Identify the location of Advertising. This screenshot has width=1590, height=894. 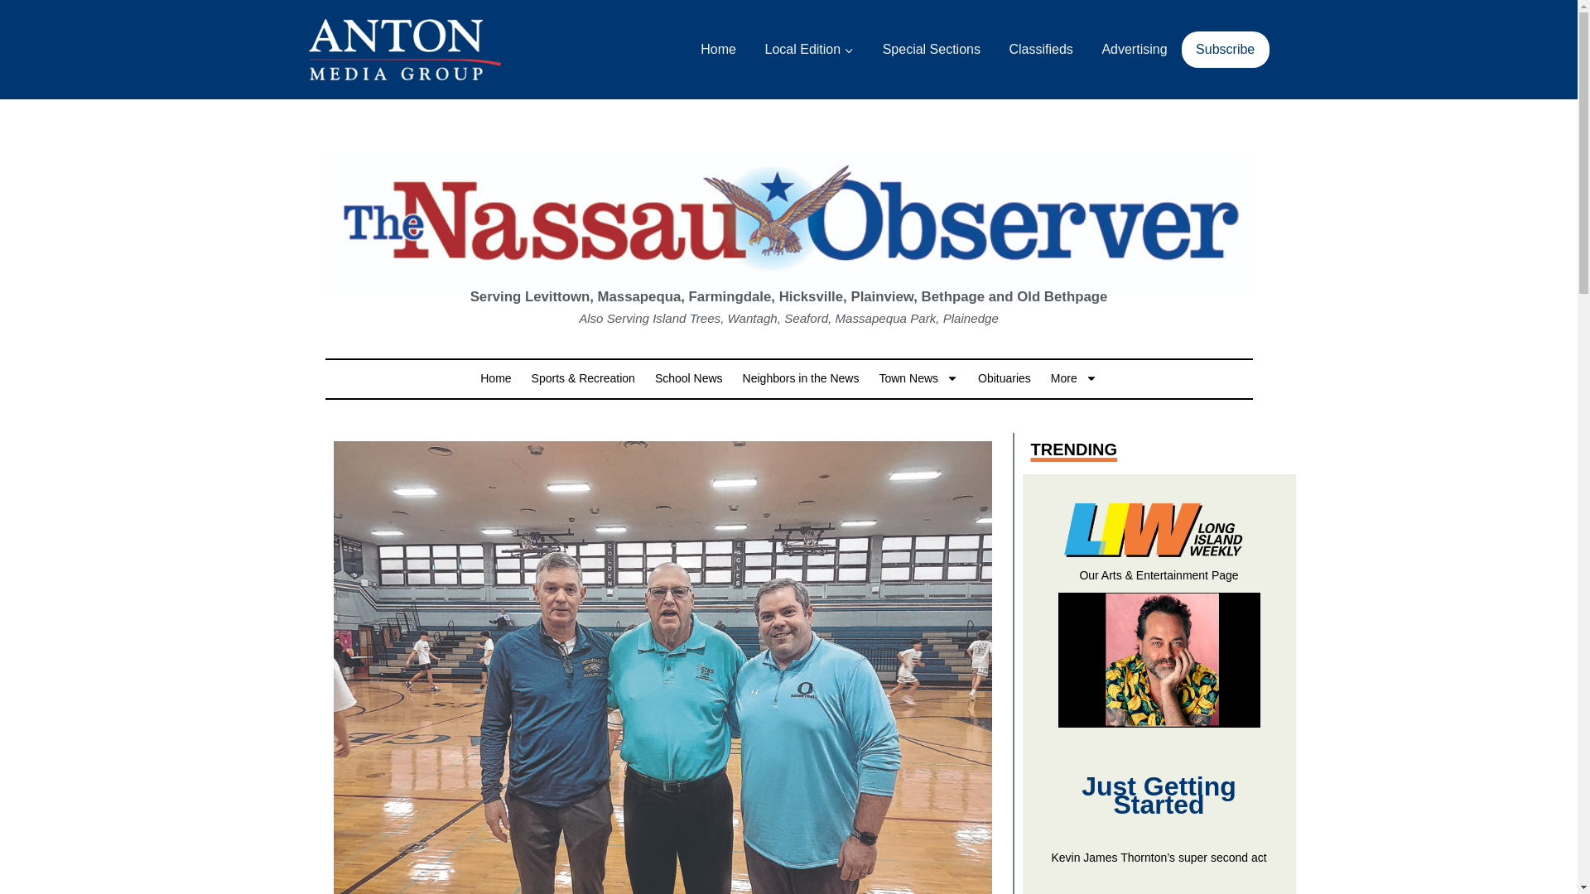
(1135, 50).